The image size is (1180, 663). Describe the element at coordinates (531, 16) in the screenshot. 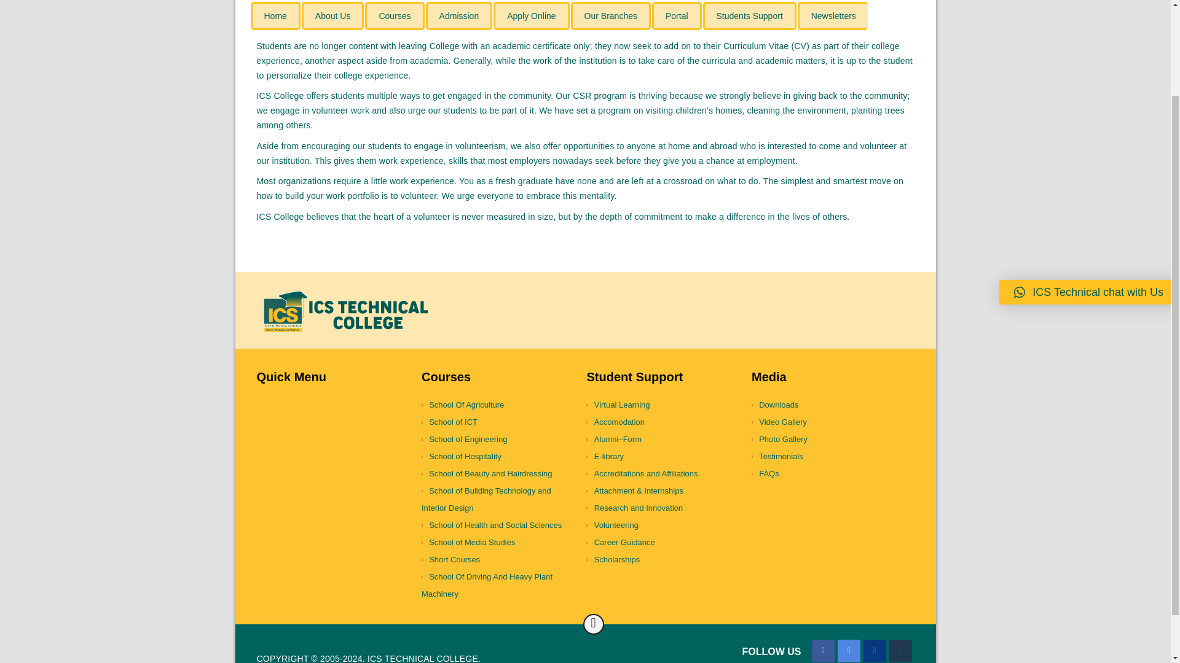

I see `Apply Online` at that location.